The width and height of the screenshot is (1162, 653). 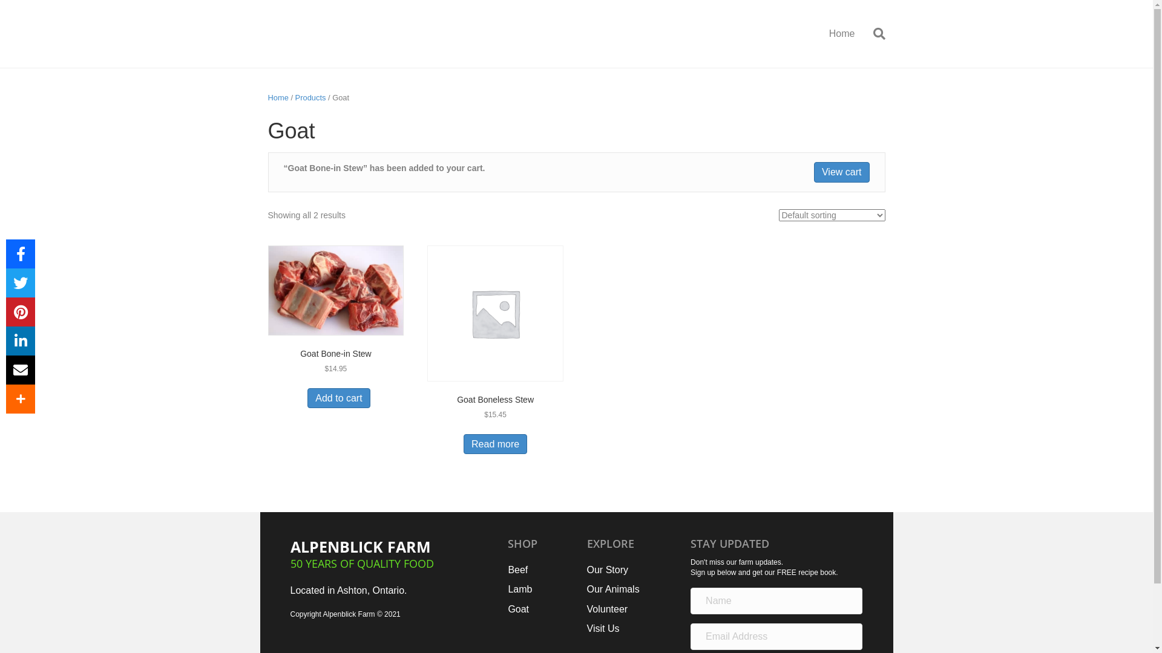 What do you see at coordinates (842, 172) in the screenshot?
I see `View cart` at bounding box center [842, 172].